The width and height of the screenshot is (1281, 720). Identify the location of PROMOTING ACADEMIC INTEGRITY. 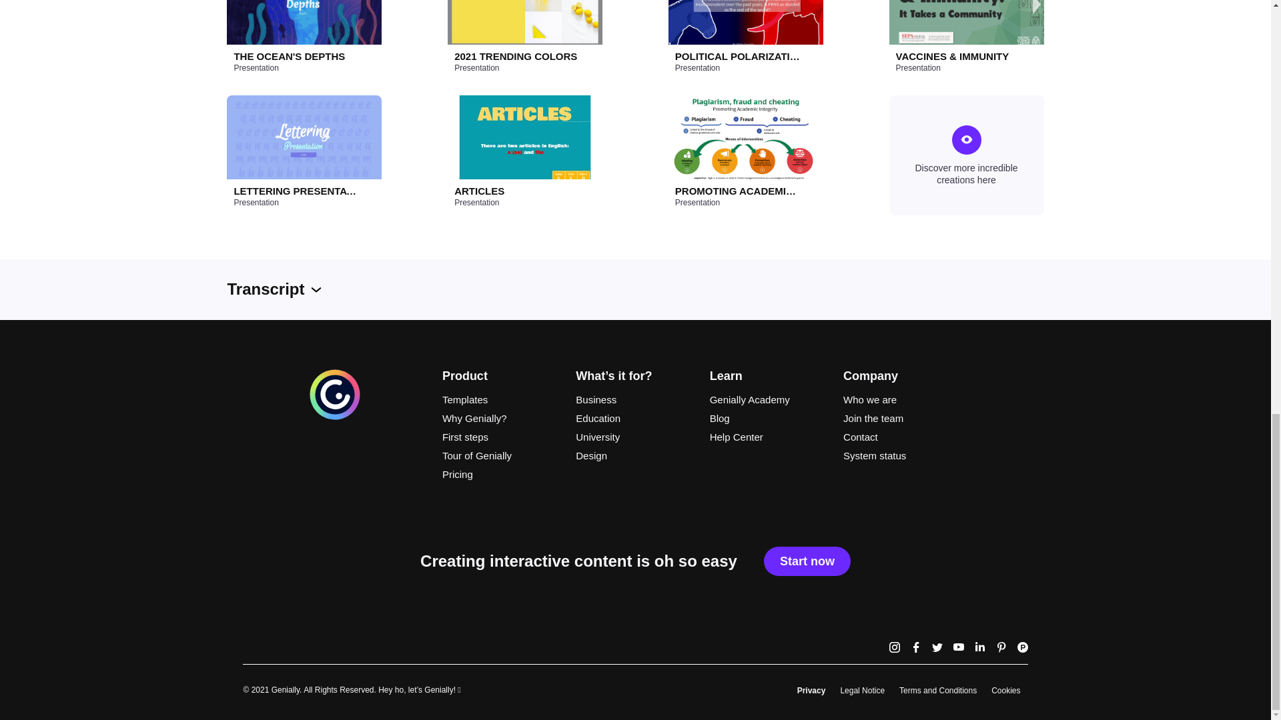
(738, 191).